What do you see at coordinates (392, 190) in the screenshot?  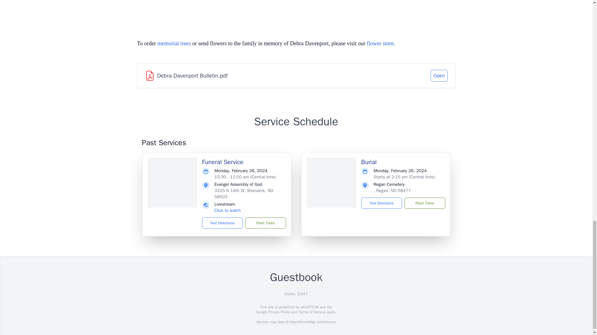 I see `, Regan, ND 58477` at bounding box center [392, 190].